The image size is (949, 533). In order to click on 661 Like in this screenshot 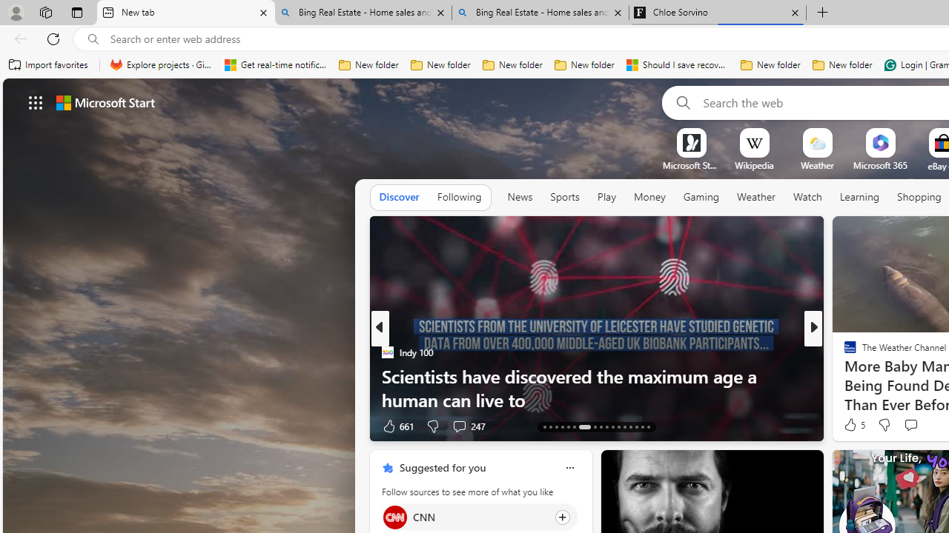, I will do `click(397, 425)`.